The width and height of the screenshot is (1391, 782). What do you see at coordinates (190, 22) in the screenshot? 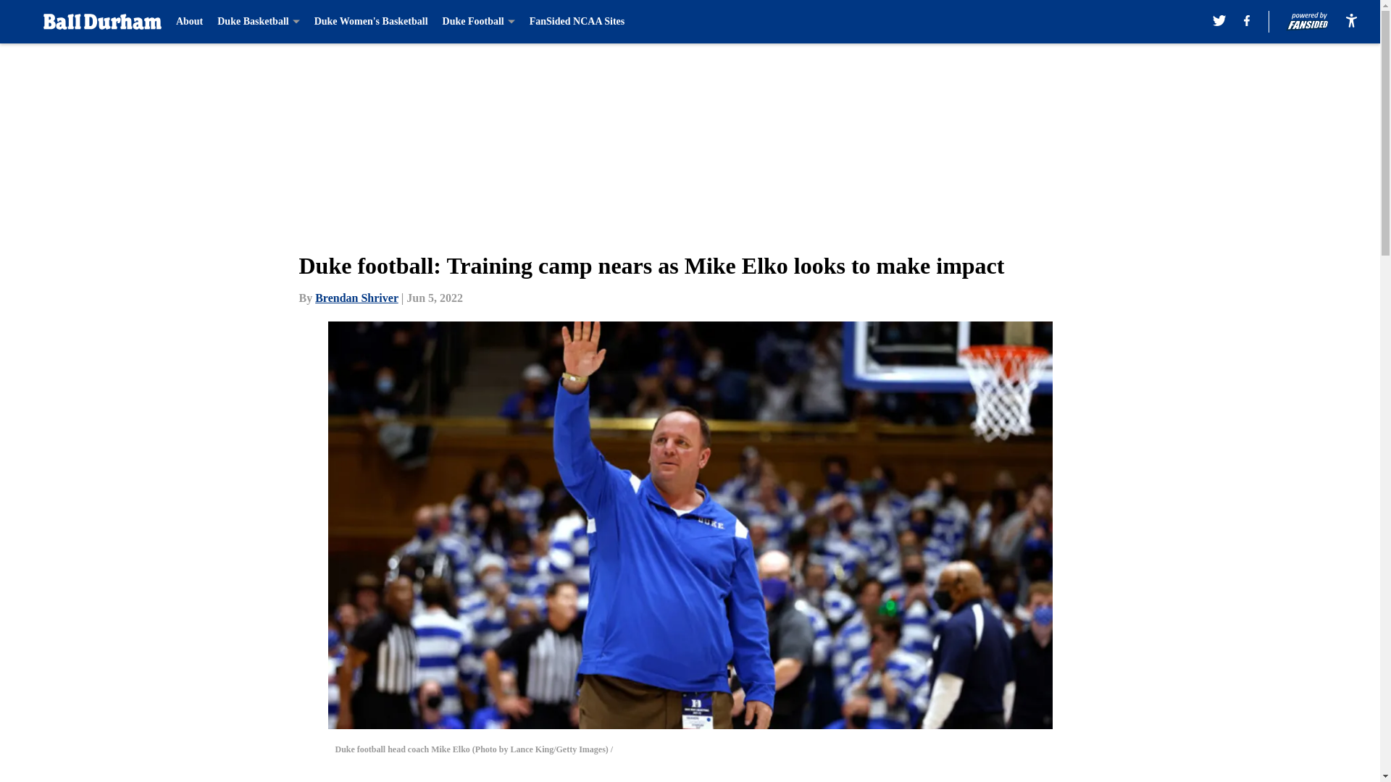
I see `About` at bounding box center [190, 22].